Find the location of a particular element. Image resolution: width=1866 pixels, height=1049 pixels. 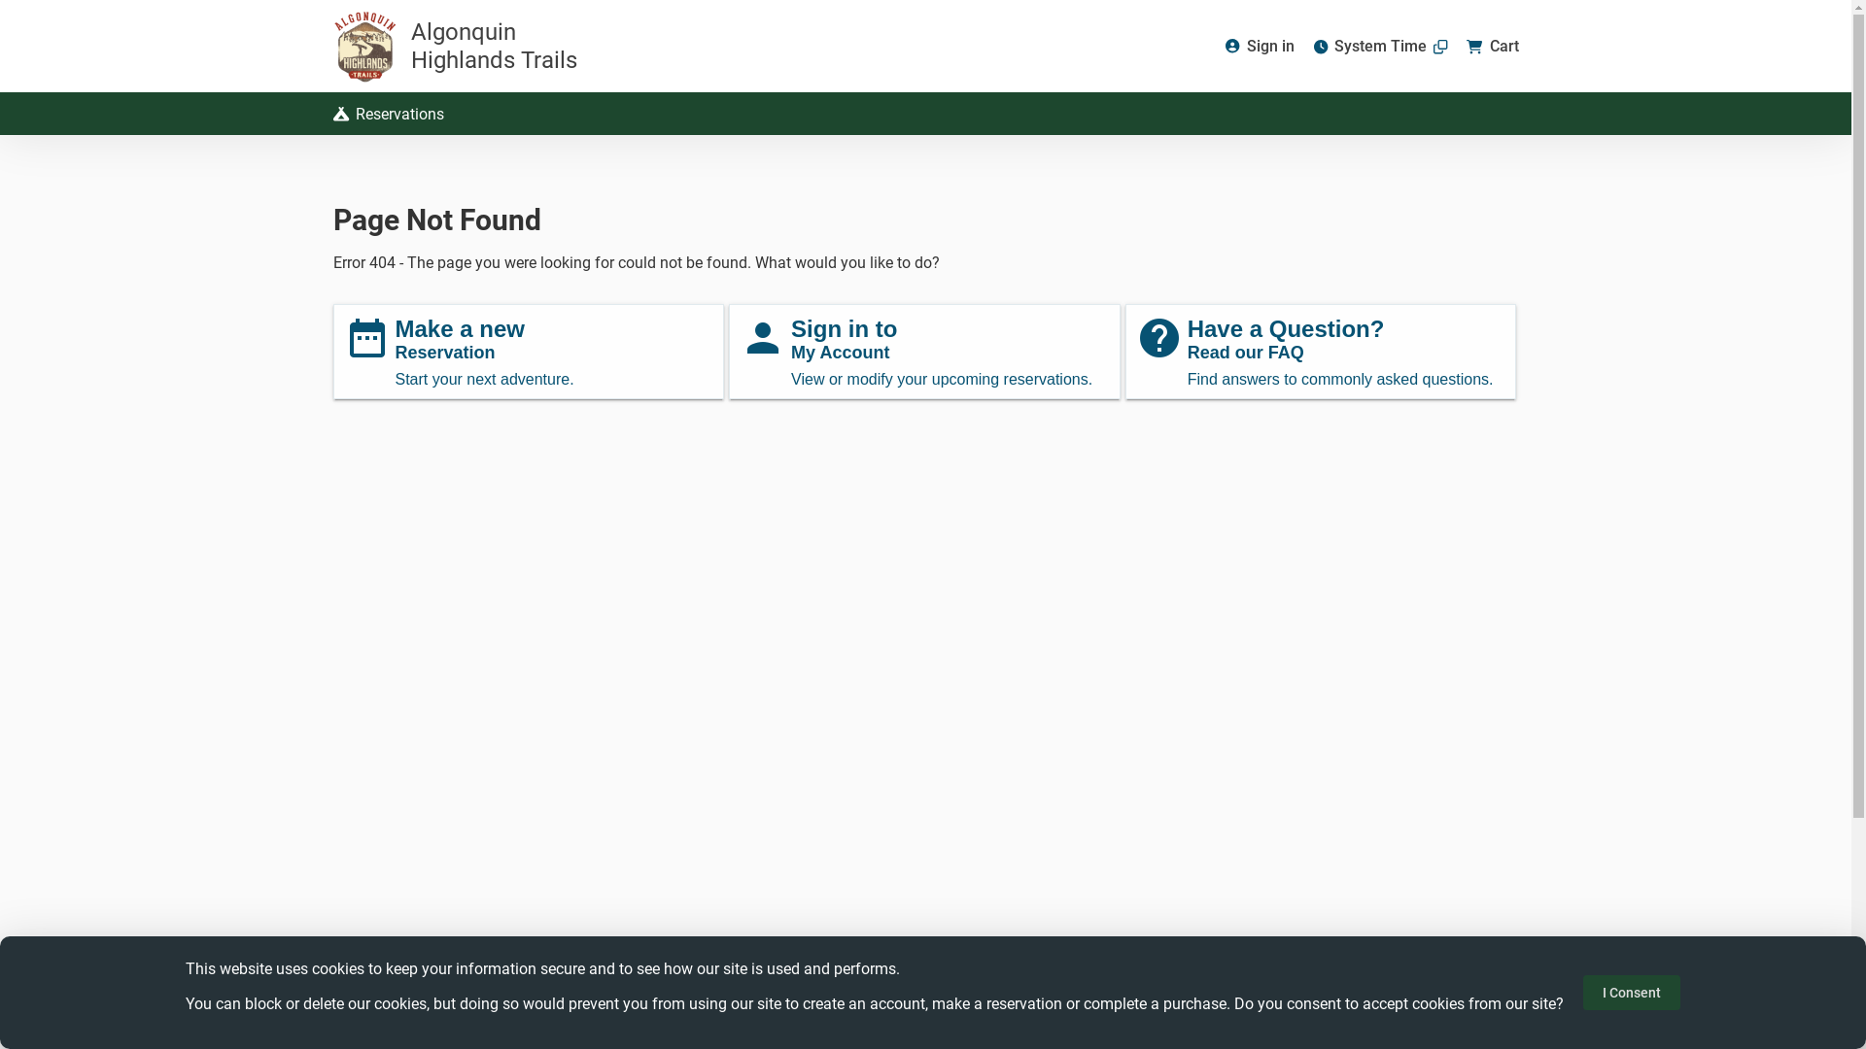

System Time is located at coordinates (1380, 47).